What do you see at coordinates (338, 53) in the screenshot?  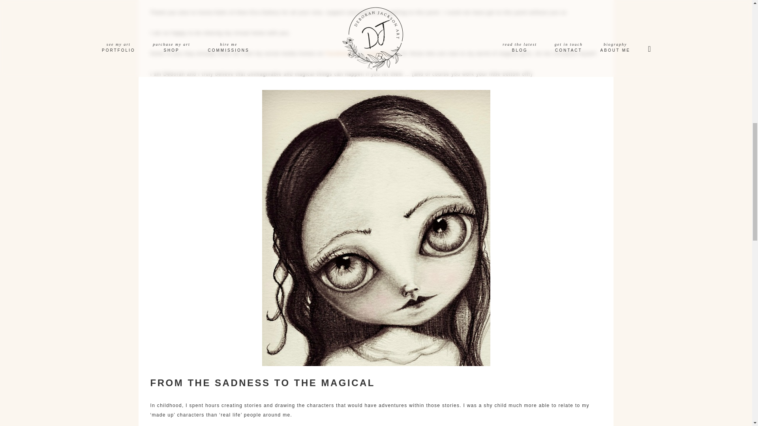 I see `Facebook` at bounding box center [338, 53].